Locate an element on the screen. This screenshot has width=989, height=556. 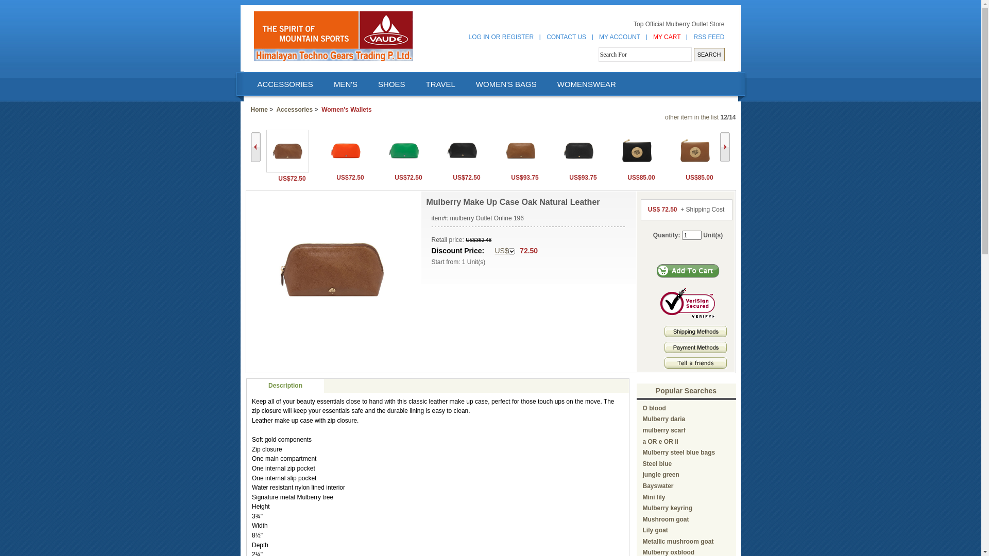
Home is located at coordinates (259, 110).